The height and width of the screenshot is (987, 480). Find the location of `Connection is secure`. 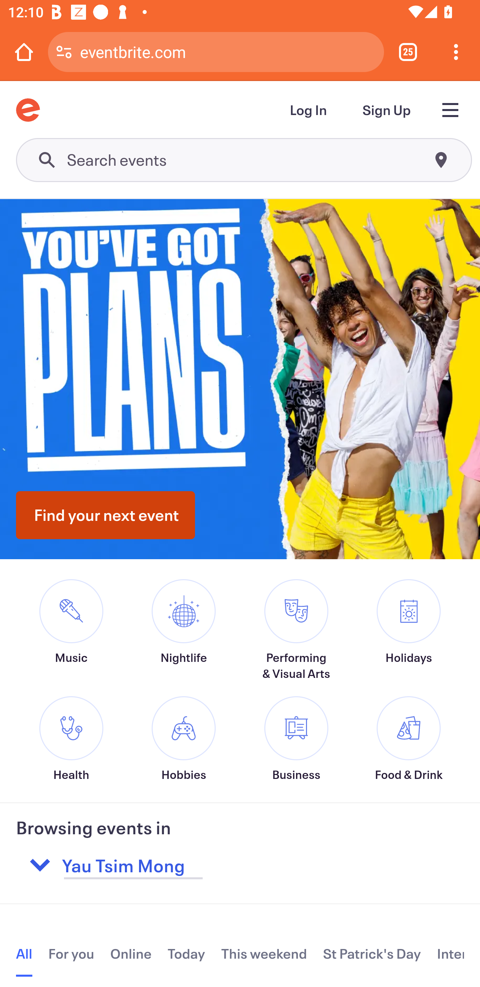

Connection is secure is located at coordinates (64, 52).